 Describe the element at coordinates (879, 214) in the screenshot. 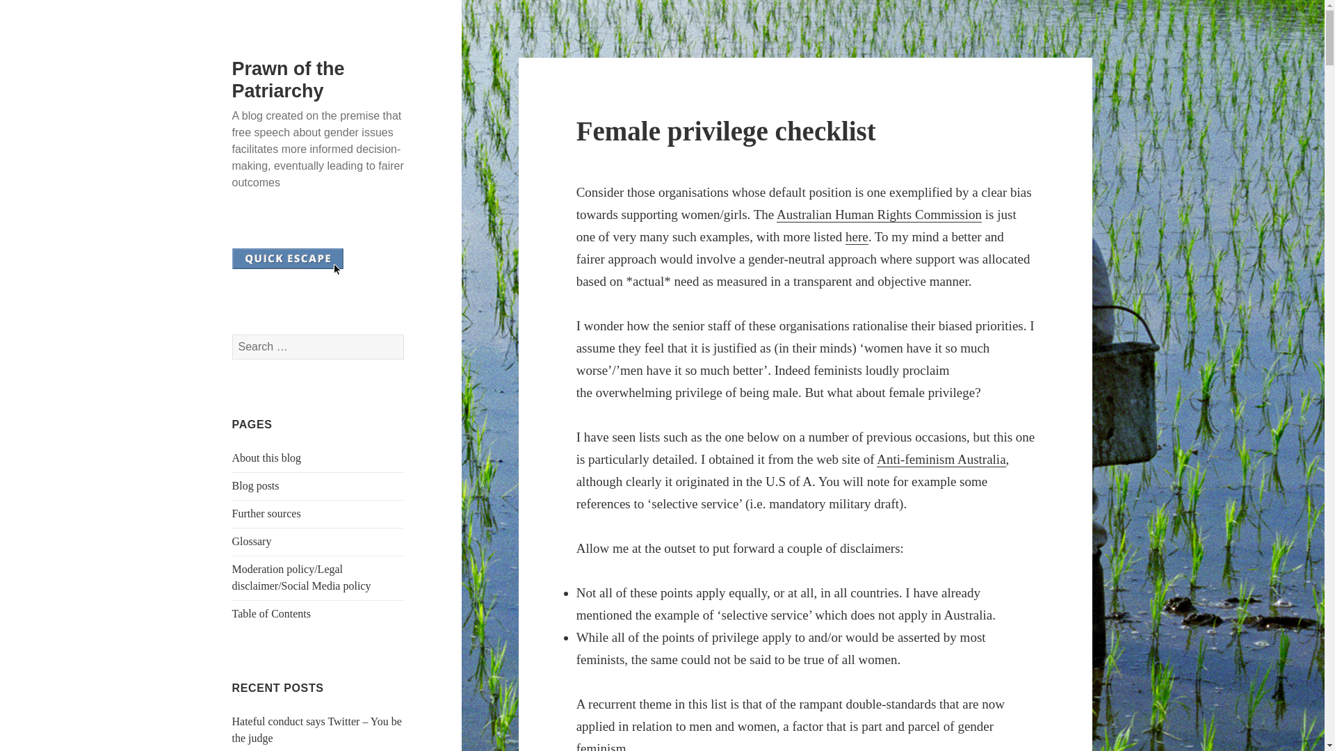

I see `Australian Human Rights Commission` at that location.